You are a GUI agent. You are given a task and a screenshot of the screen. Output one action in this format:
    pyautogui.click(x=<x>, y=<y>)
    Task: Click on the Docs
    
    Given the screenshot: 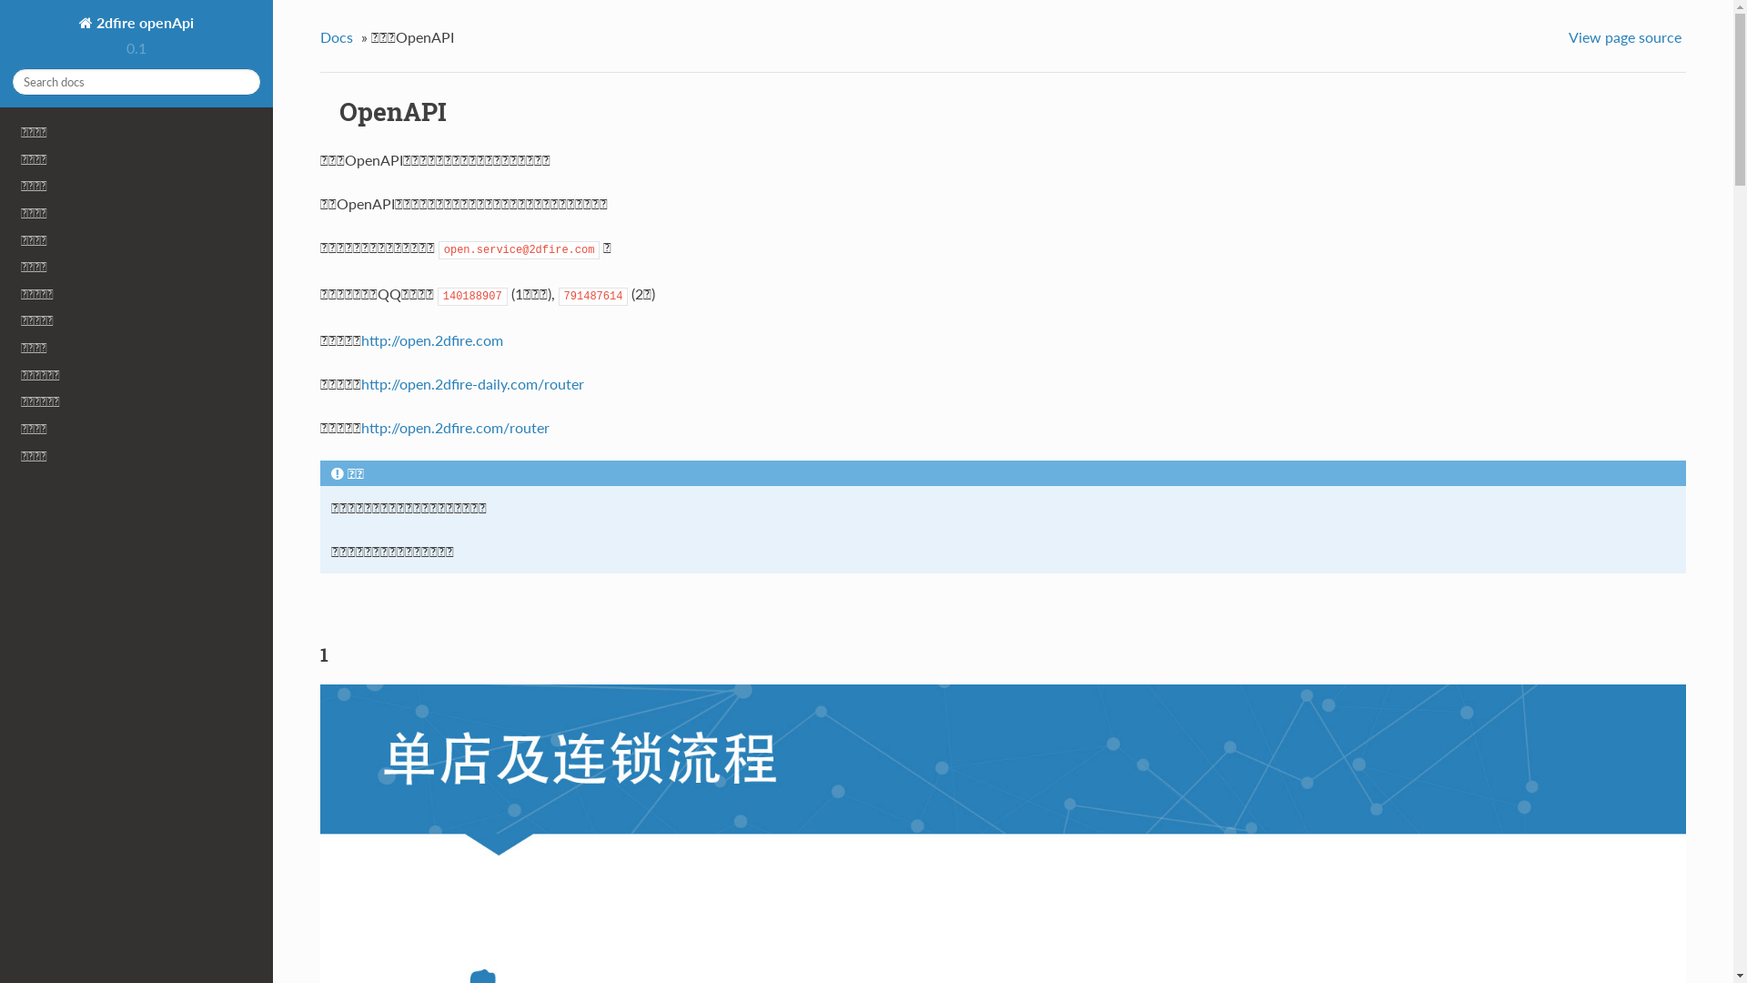 What is the action you would take?
    pyautogui.click(x=338, y=36)
    